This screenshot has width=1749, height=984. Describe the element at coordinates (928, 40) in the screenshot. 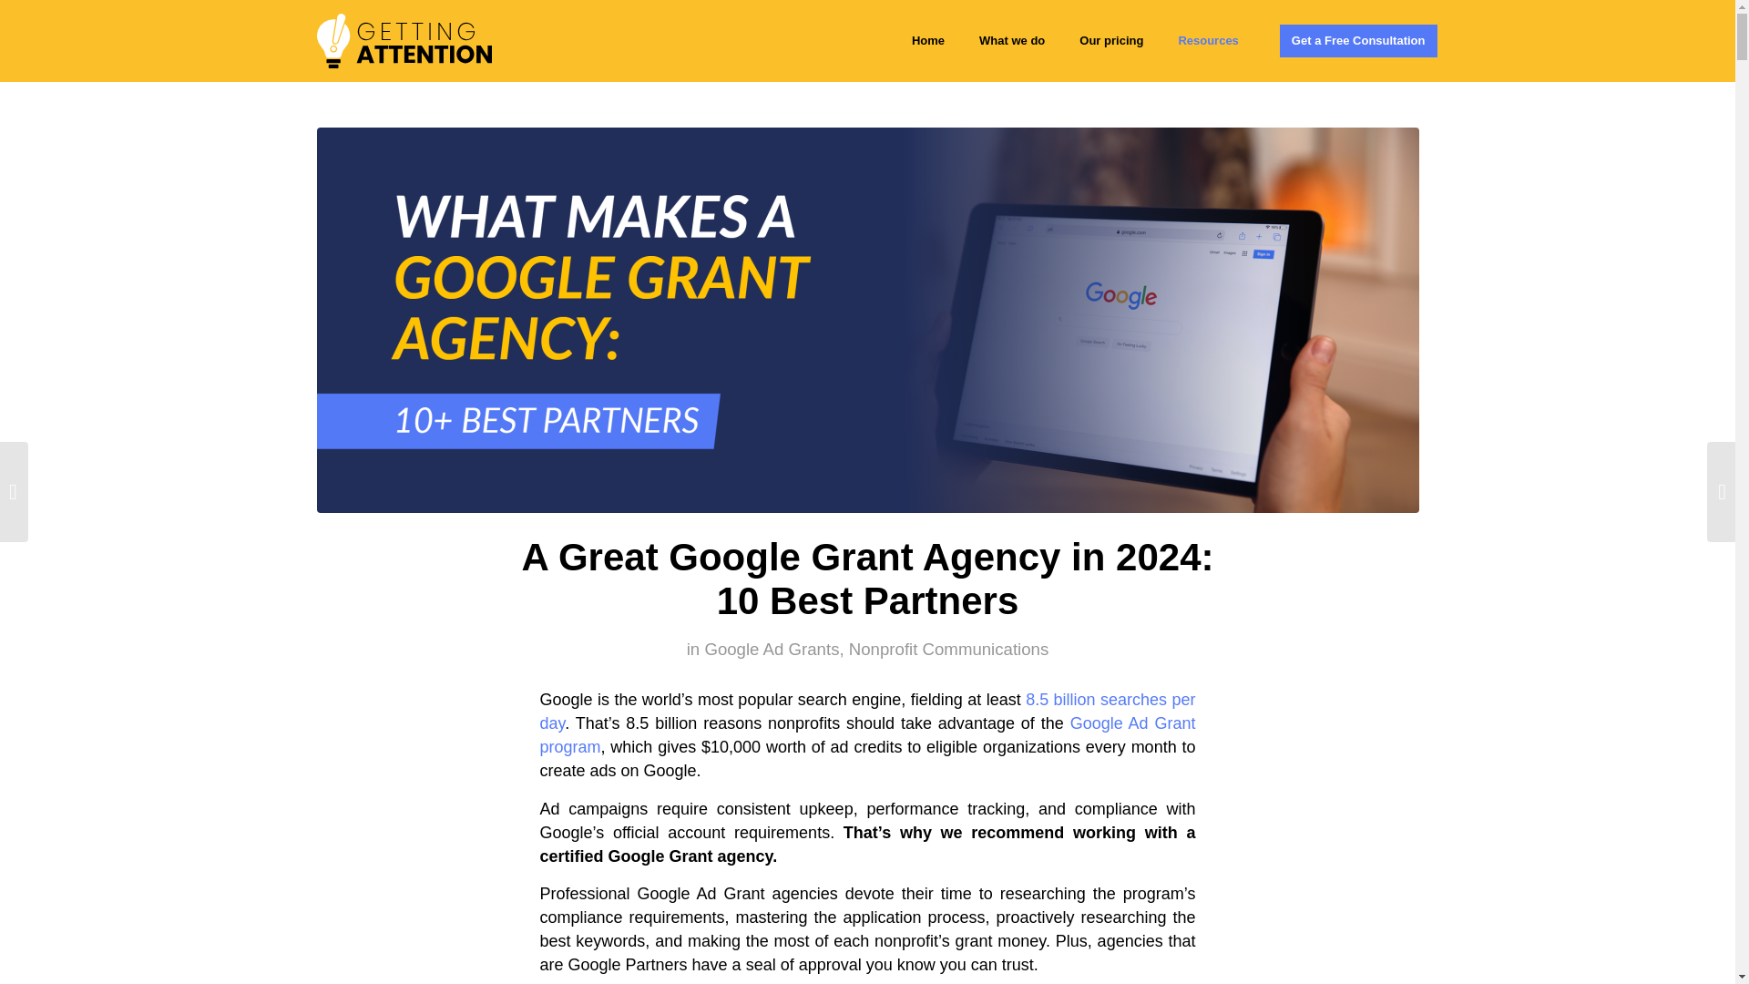

I see `Home` at that location.